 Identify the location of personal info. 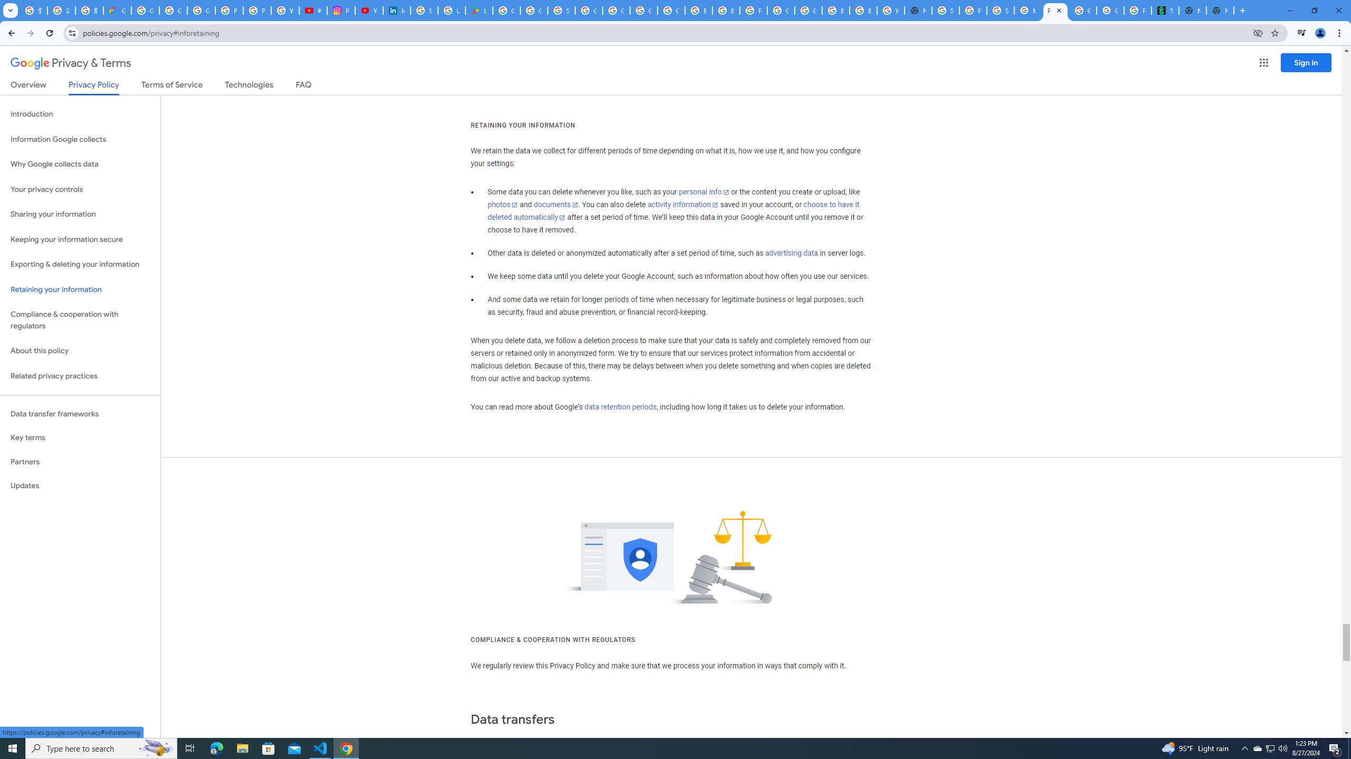
(704, 192).